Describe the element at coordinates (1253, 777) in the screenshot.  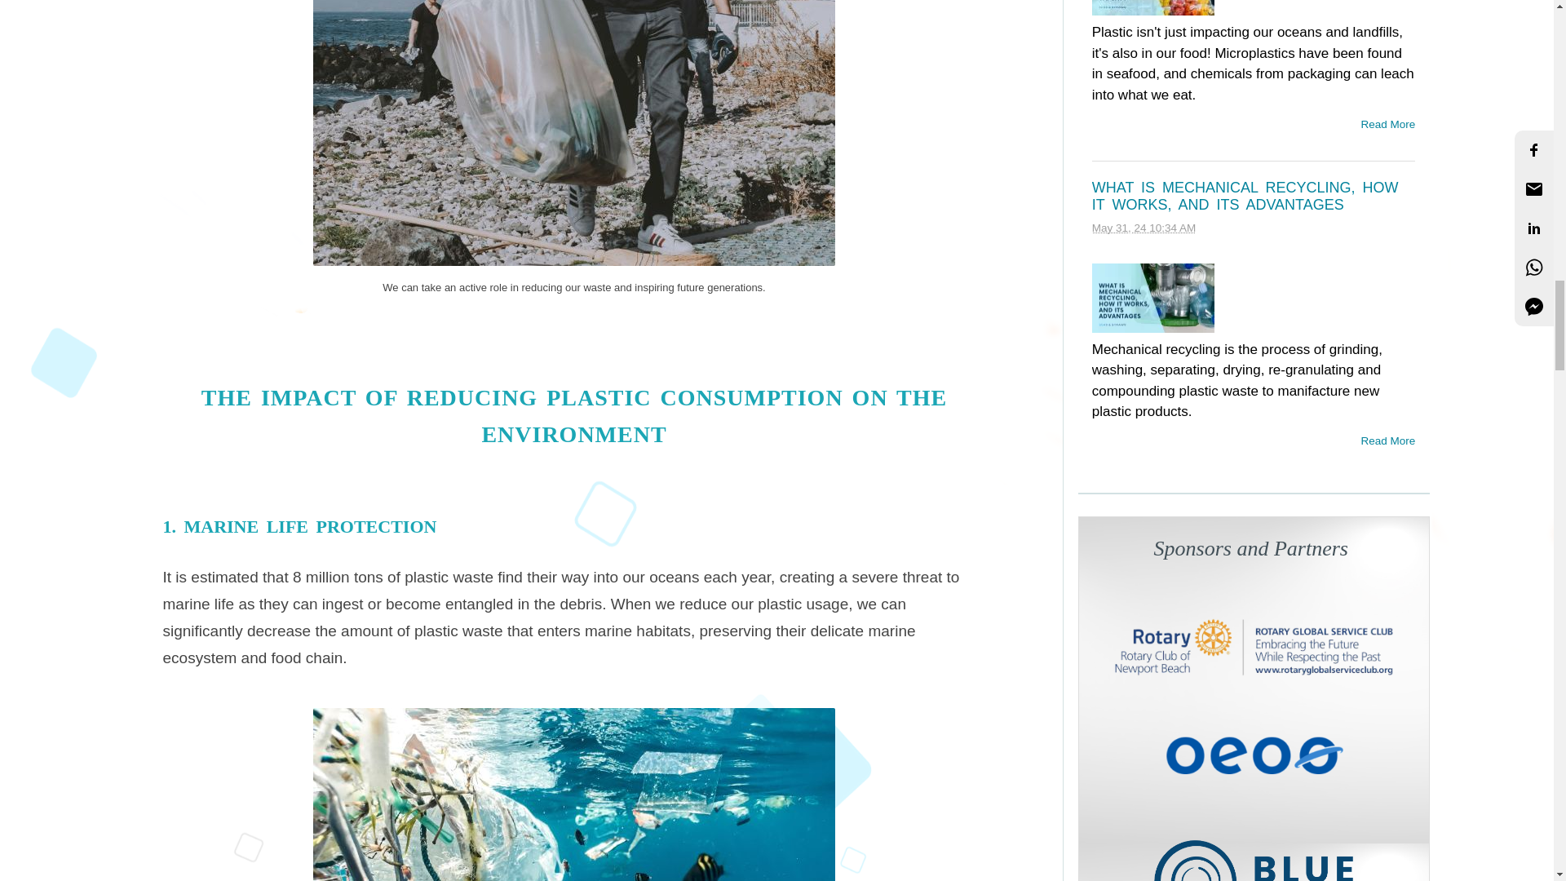
I see `Go to Setting up a recycling structure in Bocas del Toro` at that location.